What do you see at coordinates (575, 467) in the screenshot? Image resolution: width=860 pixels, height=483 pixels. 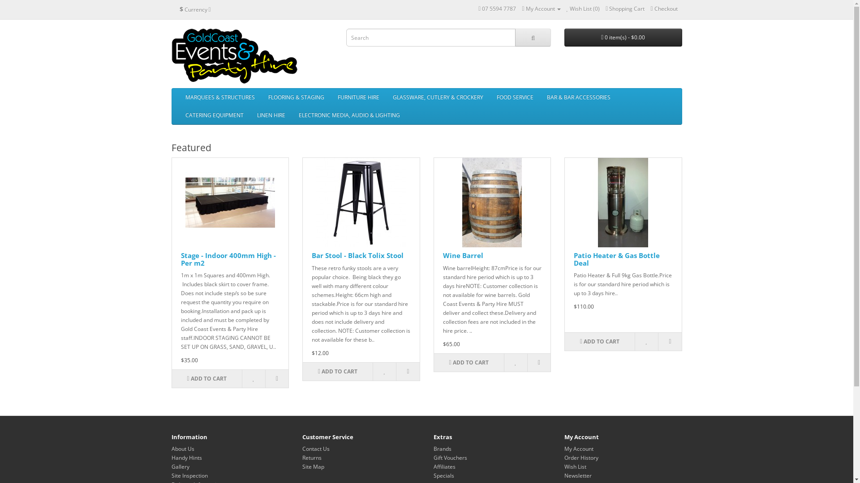 I see `Wish List` at bounding box center [575, 467].